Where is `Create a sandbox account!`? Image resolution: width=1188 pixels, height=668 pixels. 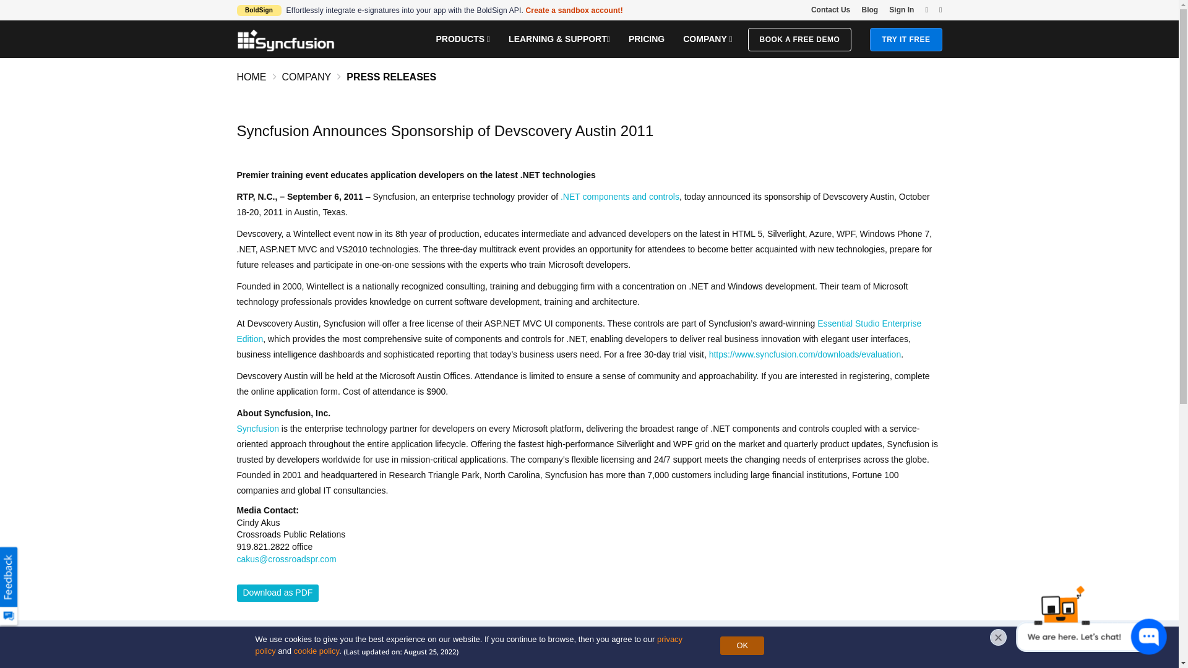
Create a sandbox account! is located at coordinates (574, 10).